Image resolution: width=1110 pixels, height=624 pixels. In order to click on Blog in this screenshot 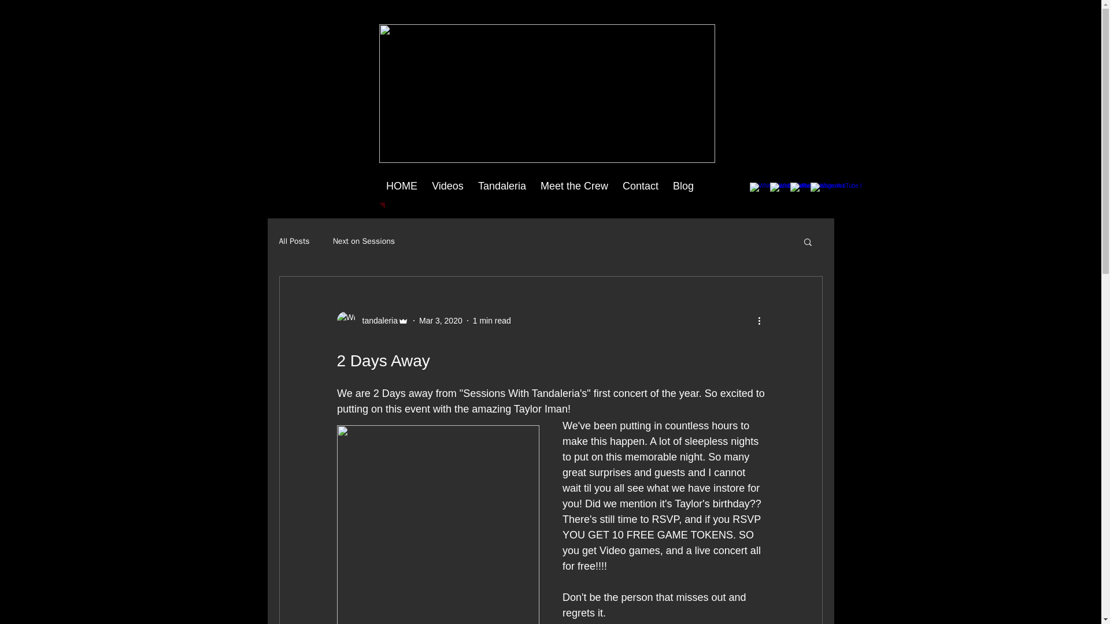, I will do `click(683, 186)`.